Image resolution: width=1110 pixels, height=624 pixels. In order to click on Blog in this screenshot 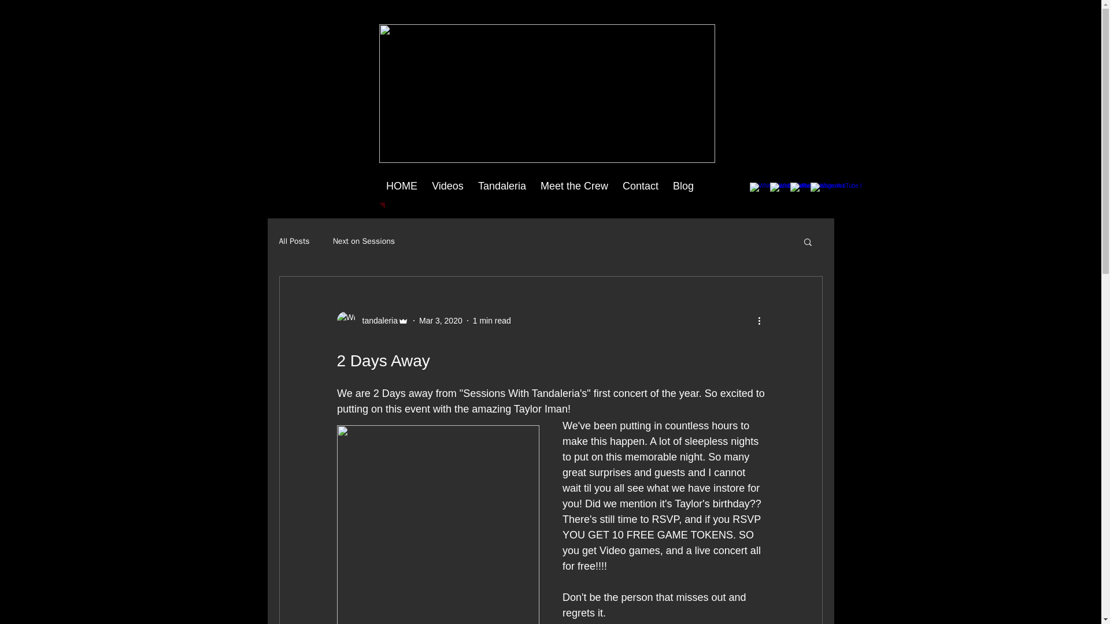, I will do `click(683, 186)`.